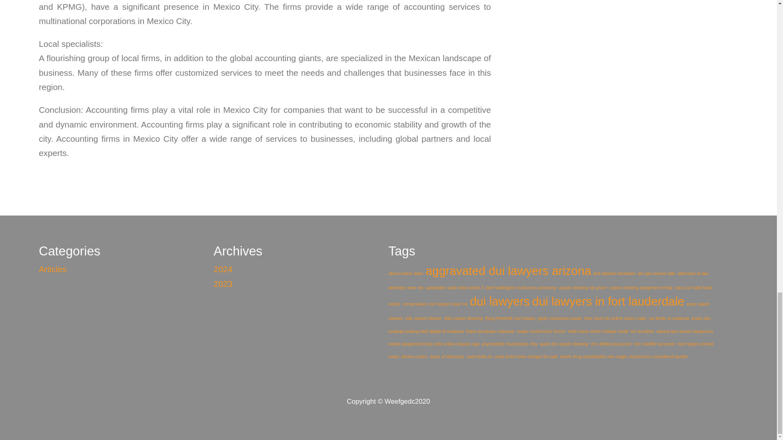  Describe the element at coordinates (463, 318) in the screenshot. I see `elite carpet cleaning` at that location.